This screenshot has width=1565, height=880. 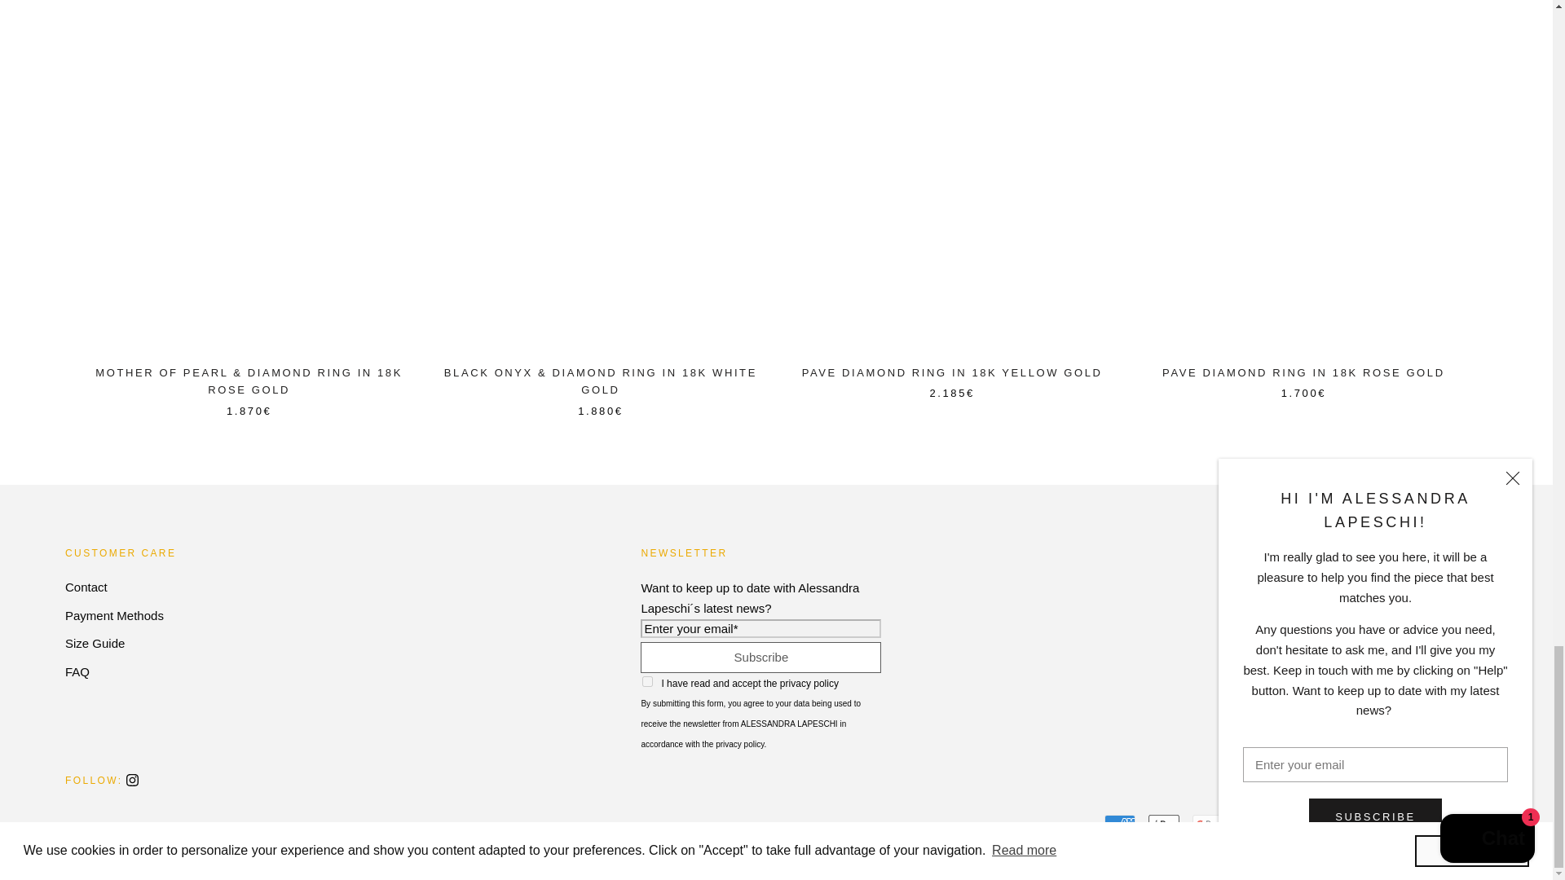 What do you see at coordinates (1383, 825) in the screenshot?
I see `Shop Pay` at bounding box center [1383, 825].